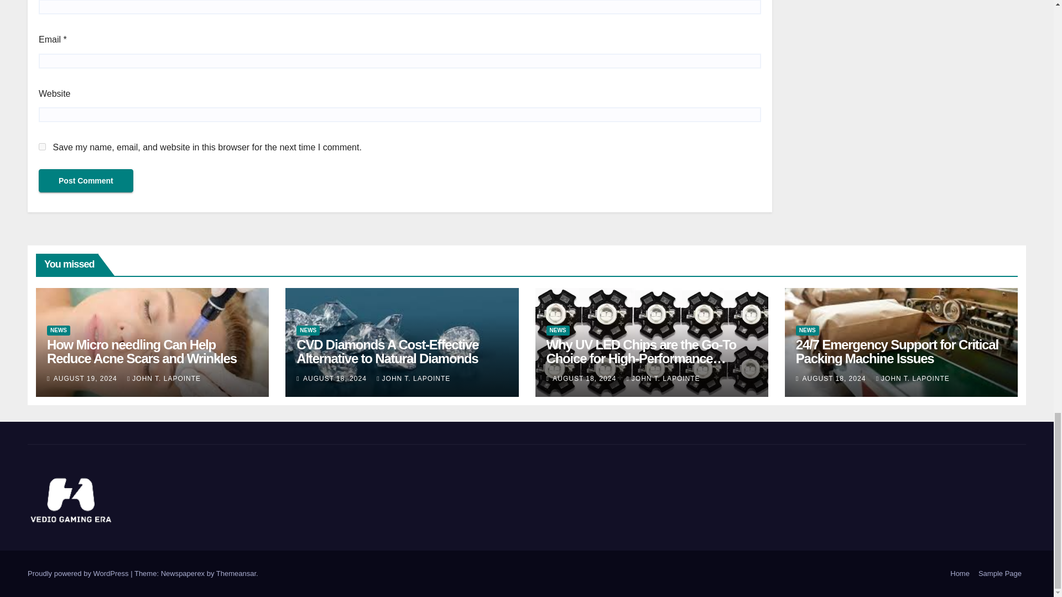 This screenshot has width=1062, height=597. Describe the element at coordinates (86, 180) in the screenshot. I see `Post Comment` at that location.